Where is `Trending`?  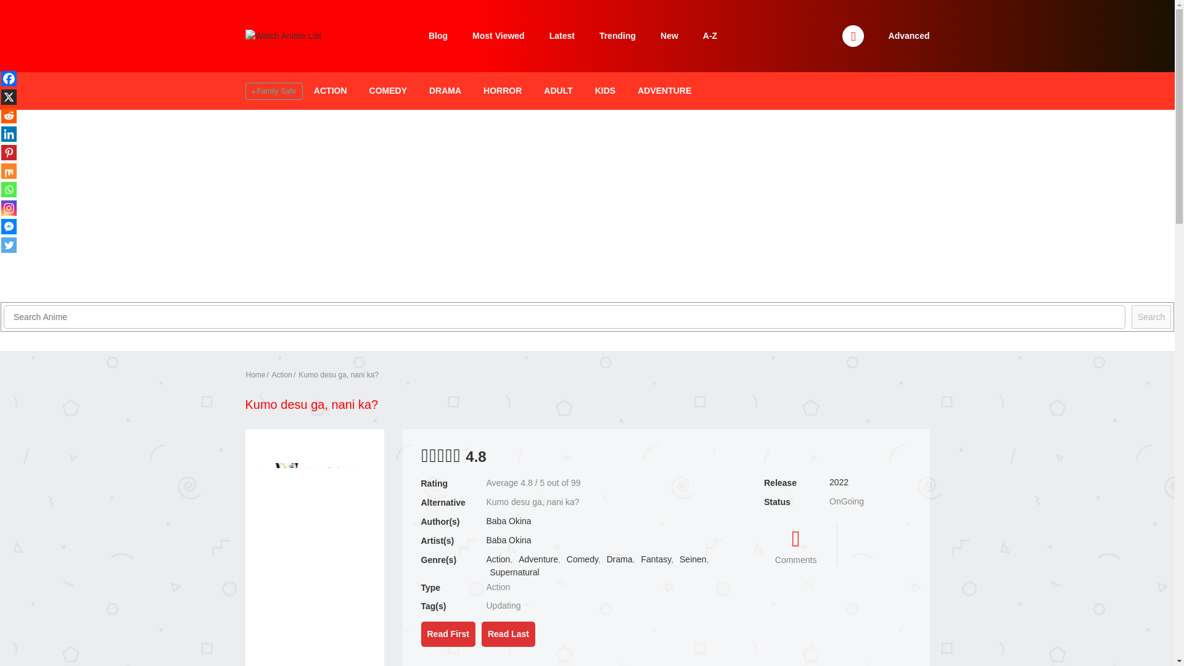
Trending is located at coordinates (617, 36).